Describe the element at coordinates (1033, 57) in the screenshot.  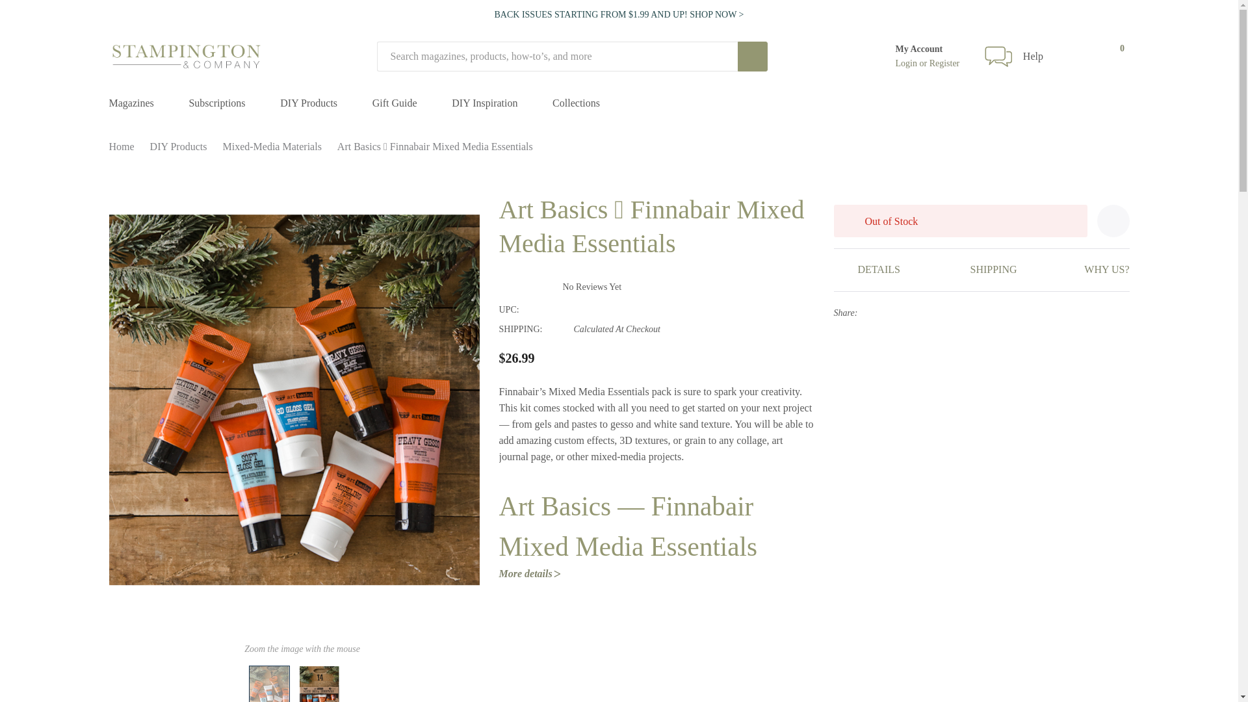
I see `Help` at that location.